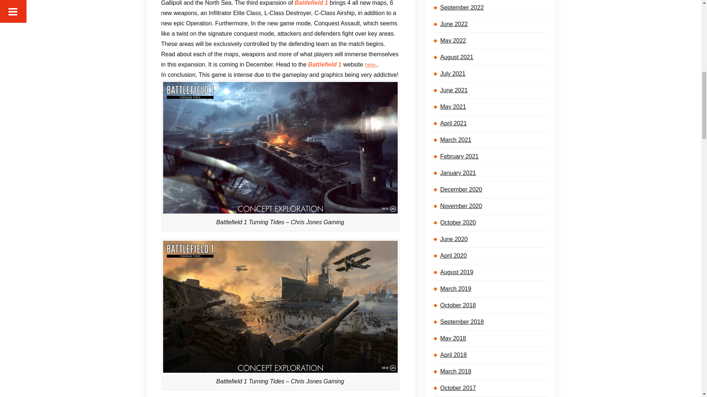 The width and height of the screenshot is (707, 397). What do you see at coordinates (371, 65) in the screenshot?
I see `here.` at bounding box center [371, 65].